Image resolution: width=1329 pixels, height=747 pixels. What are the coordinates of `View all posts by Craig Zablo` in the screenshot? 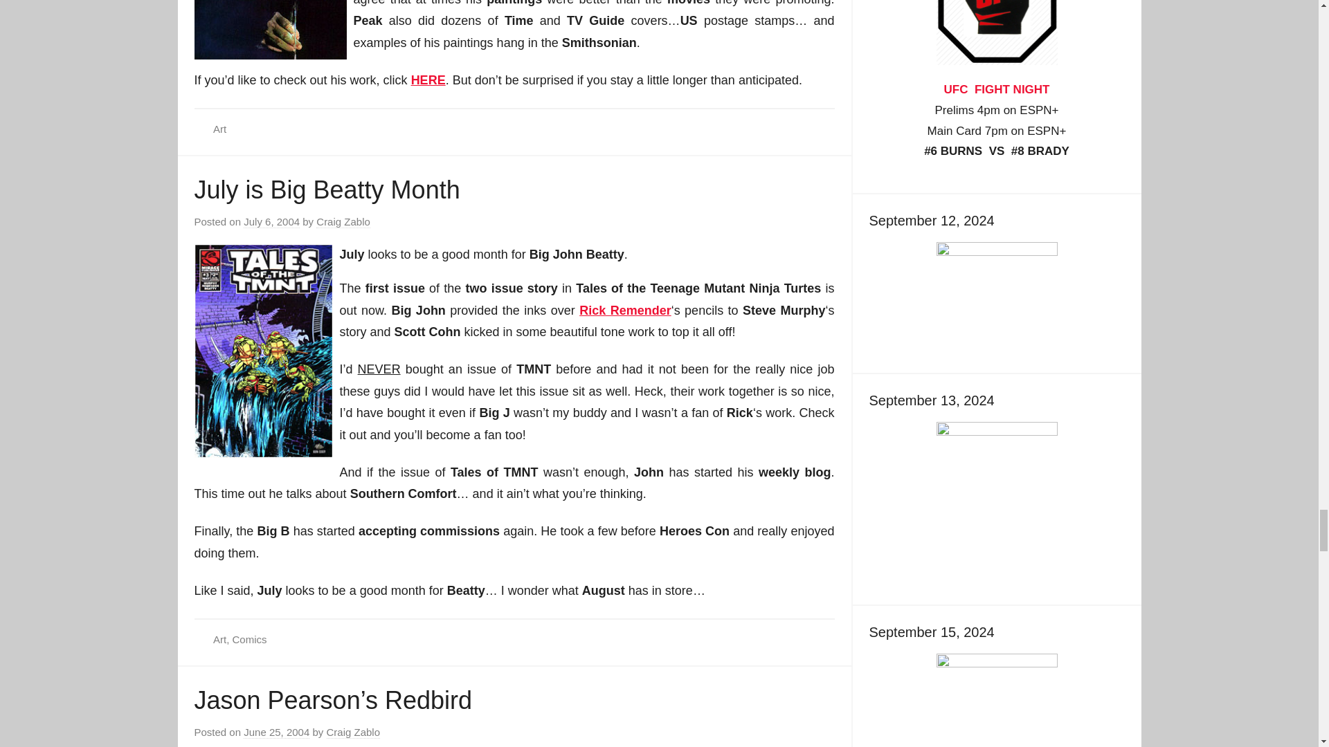 It's located at (353, 732).